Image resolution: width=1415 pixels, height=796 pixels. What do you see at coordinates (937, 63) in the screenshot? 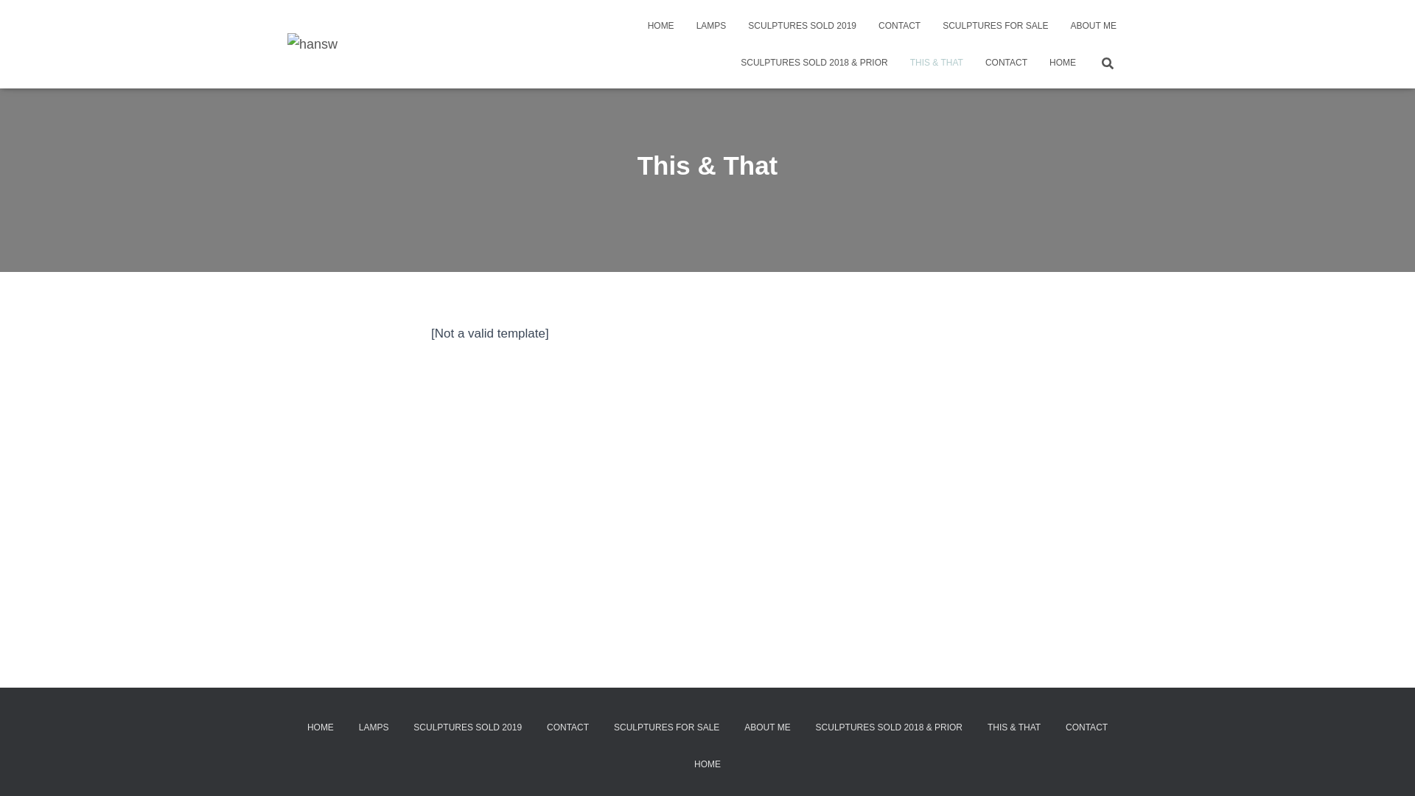
I see `THIS & THAT` at bounding box center [937, 63].